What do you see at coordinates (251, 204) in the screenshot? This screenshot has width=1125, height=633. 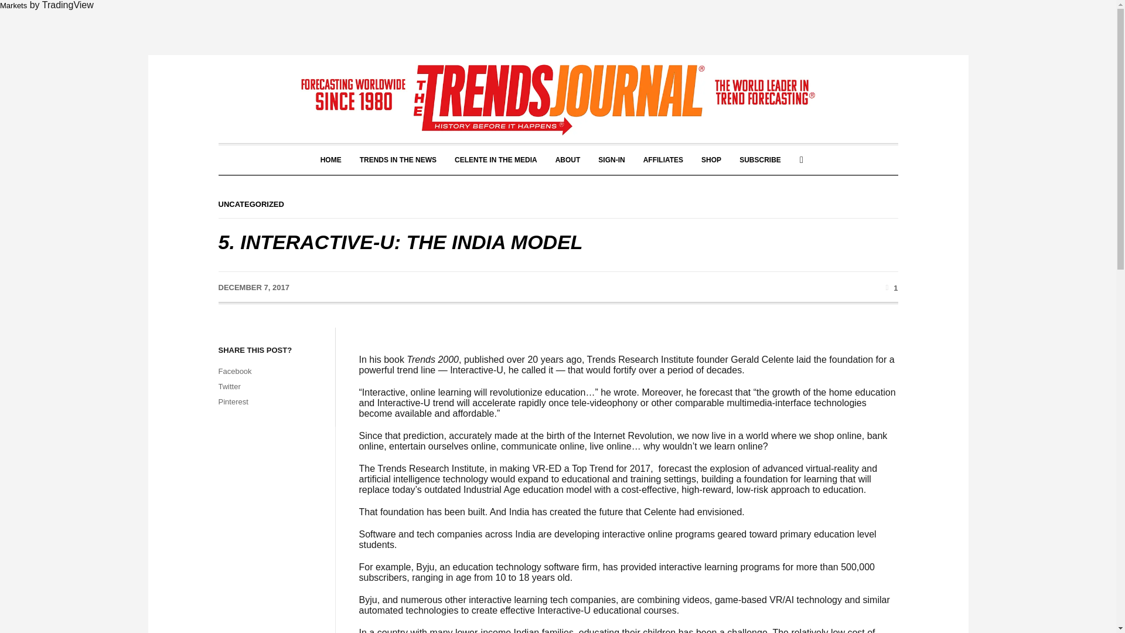 I see `UNCATEGORIZED` at bounding box center [251, 204].